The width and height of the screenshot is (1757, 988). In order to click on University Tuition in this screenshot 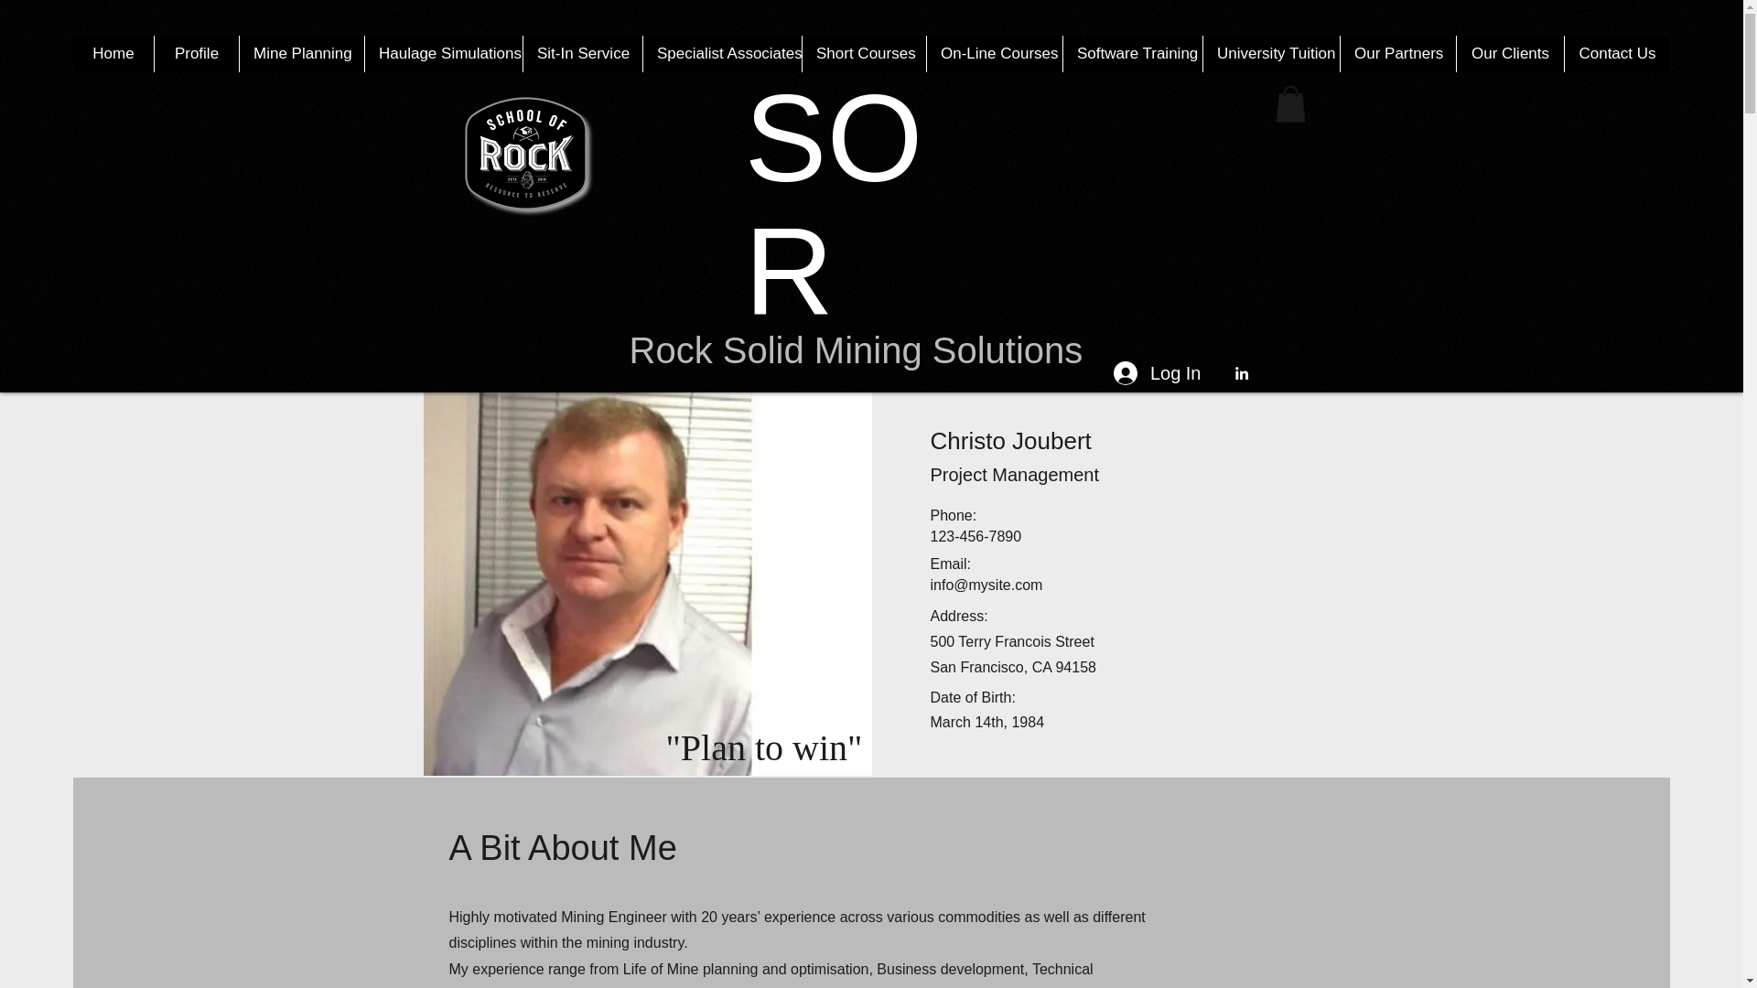, I will do `click(1270, 53)`.